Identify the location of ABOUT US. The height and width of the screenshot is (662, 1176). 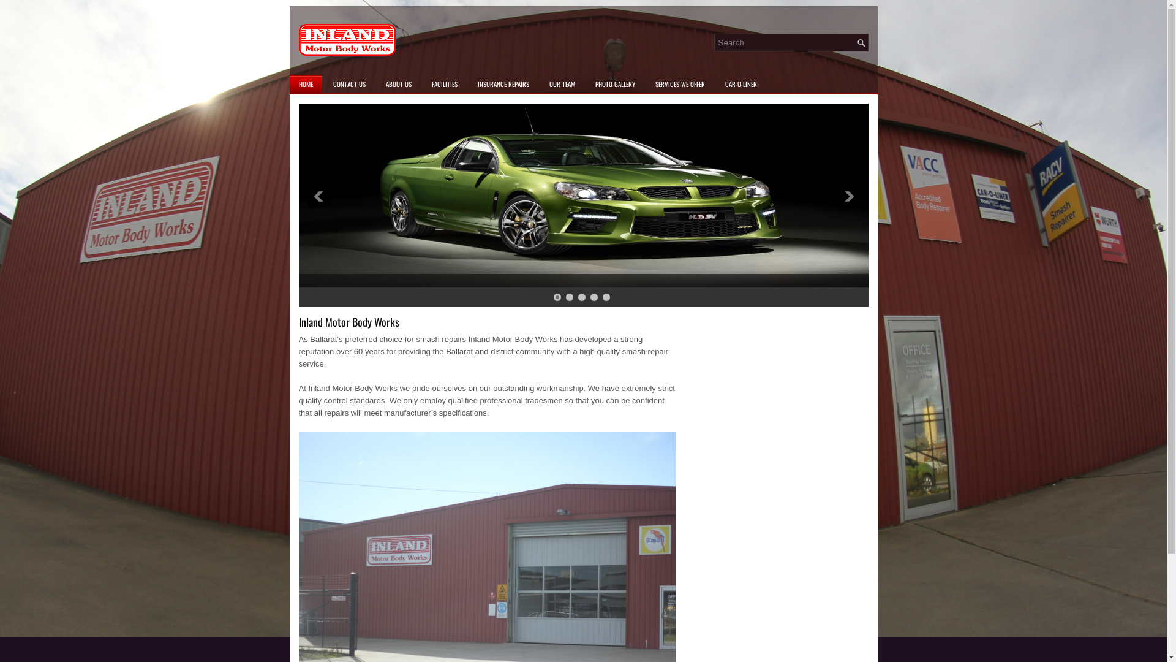
(398, 84).